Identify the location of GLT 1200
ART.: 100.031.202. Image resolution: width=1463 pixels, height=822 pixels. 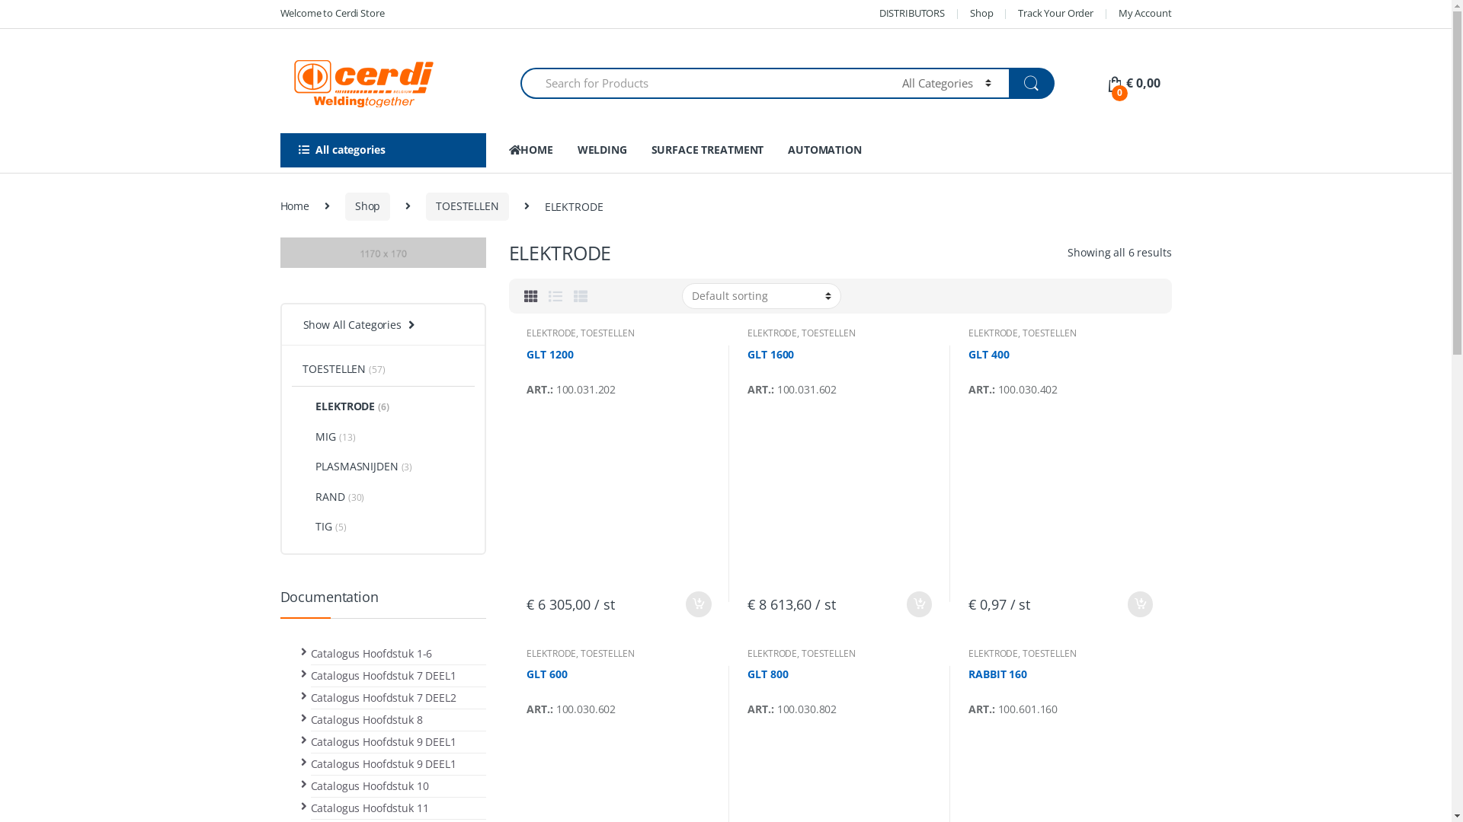
(619, 466).